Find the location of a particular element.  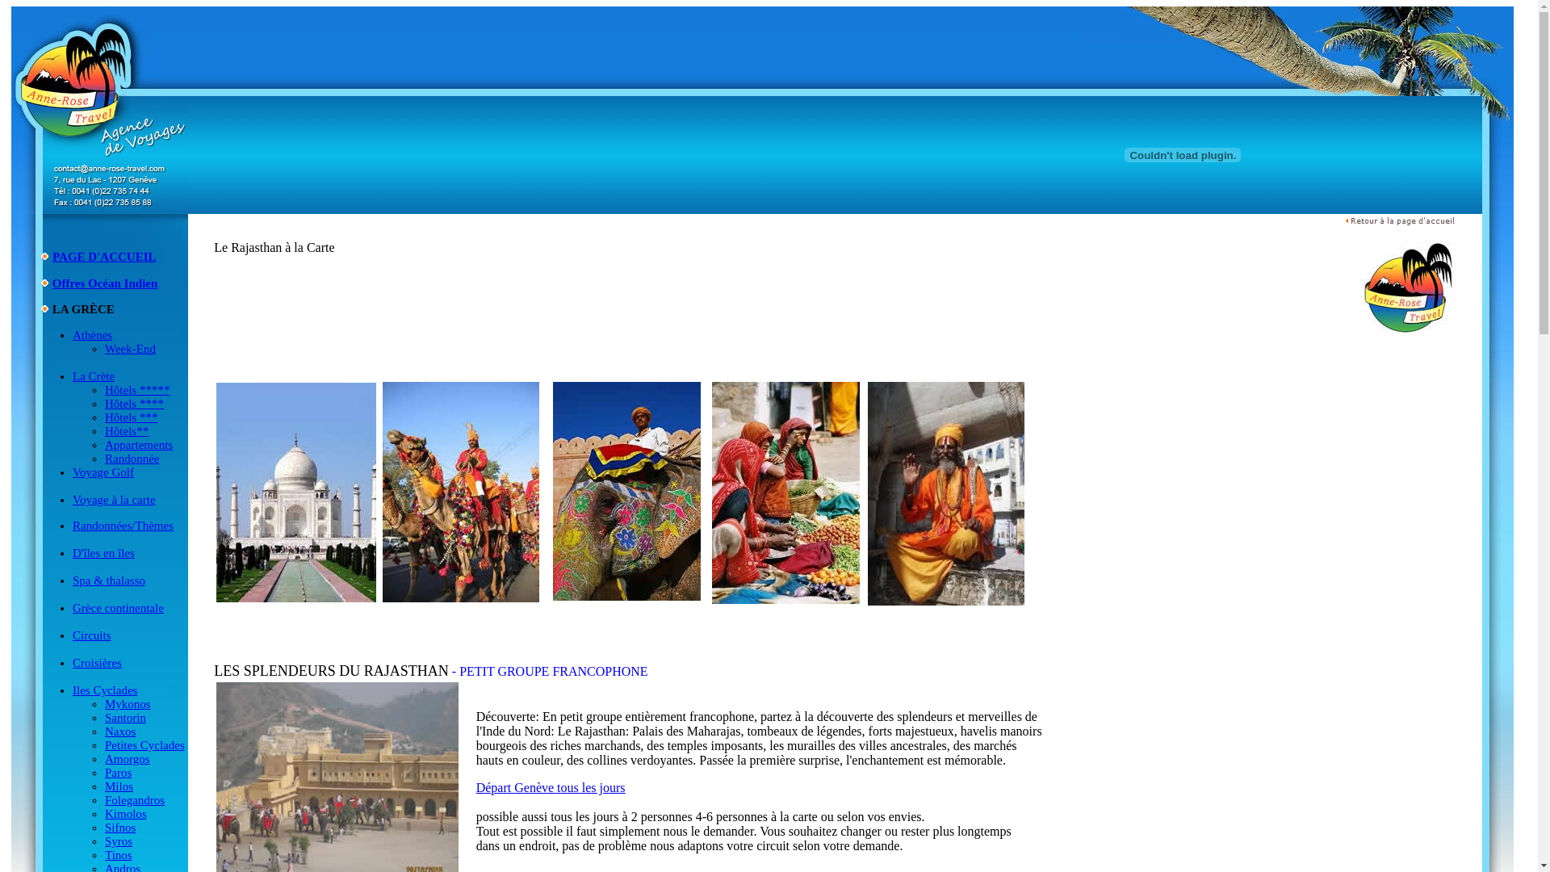

Santorin is located at coordinates (126, 718).